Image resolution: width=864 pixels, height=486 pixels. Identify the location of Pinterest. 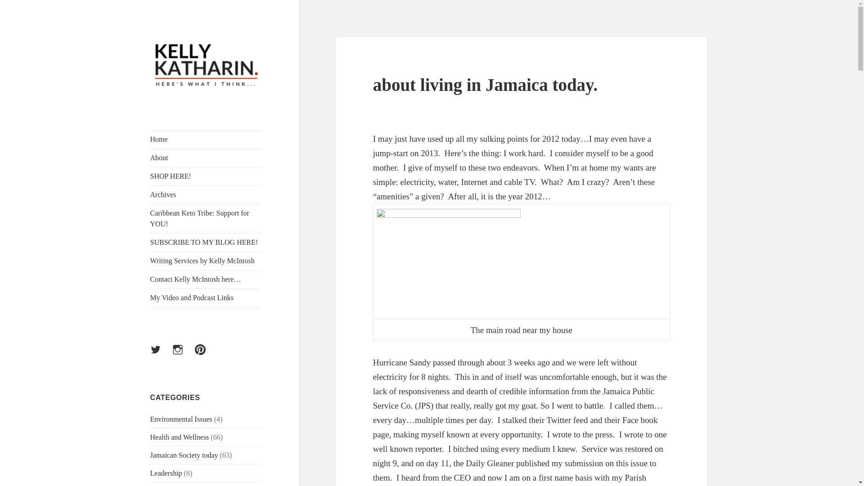
(206, 355).